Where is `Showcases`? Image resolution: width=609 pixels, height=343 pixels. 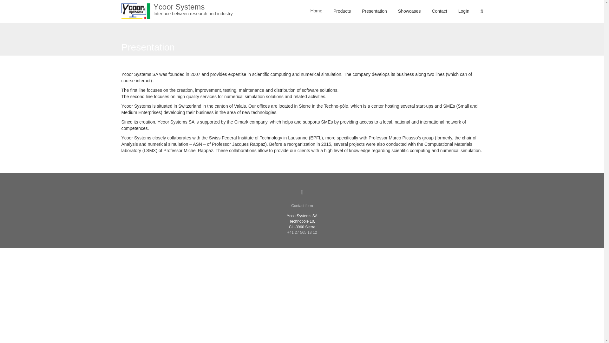 Showcases is located at coordinates (409, 11).